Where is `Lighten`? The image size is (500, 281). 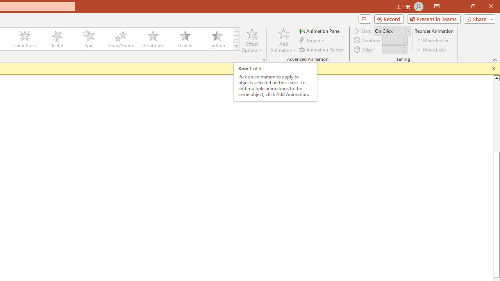
Lighten is located at coordinates (217, 39).